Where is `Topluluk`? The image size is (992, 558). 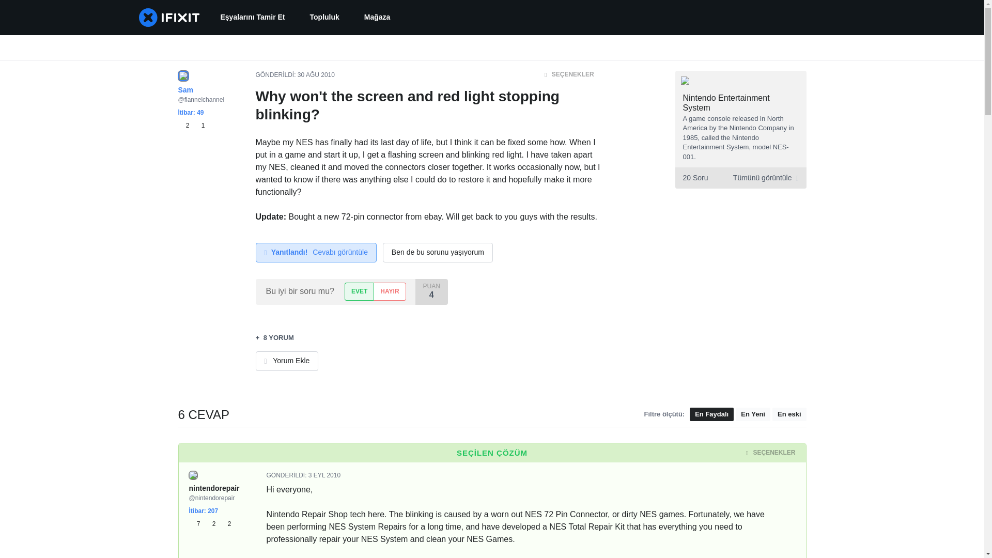
Topluluk is located at coordinates (324, 18).